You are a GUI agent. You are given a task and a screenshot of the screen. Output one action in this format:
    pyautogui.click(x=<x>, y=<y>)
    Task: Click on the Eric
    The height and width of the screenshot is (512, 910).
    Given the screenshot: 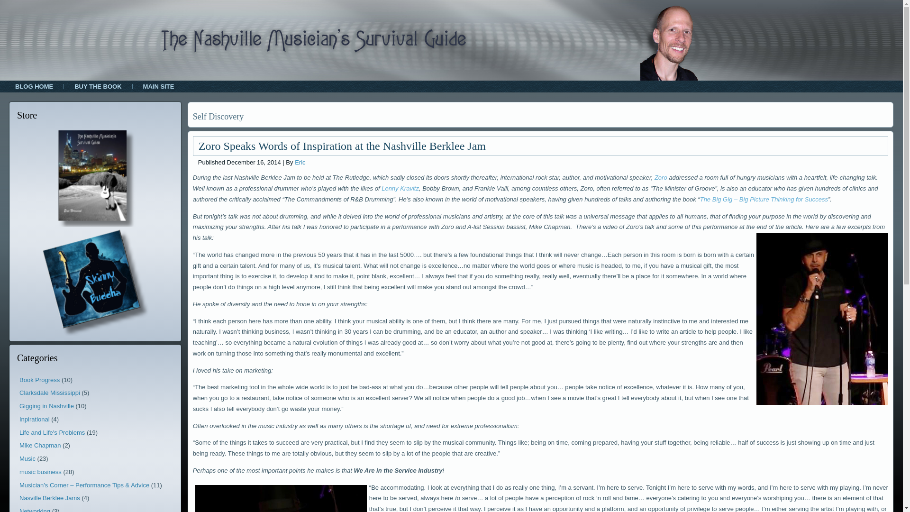 What is the action you would take?
    pyautogui.click(x=300, y=162)
    